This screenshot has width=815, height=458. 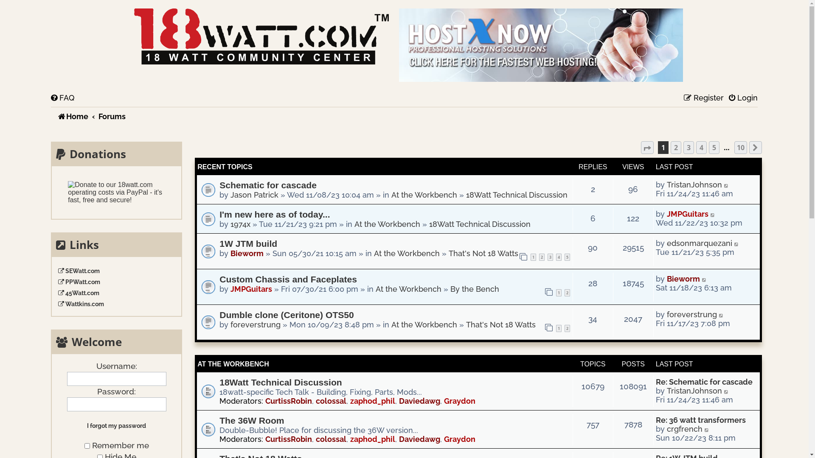 I want to click on Go to last post, so click(x=737, y=243).